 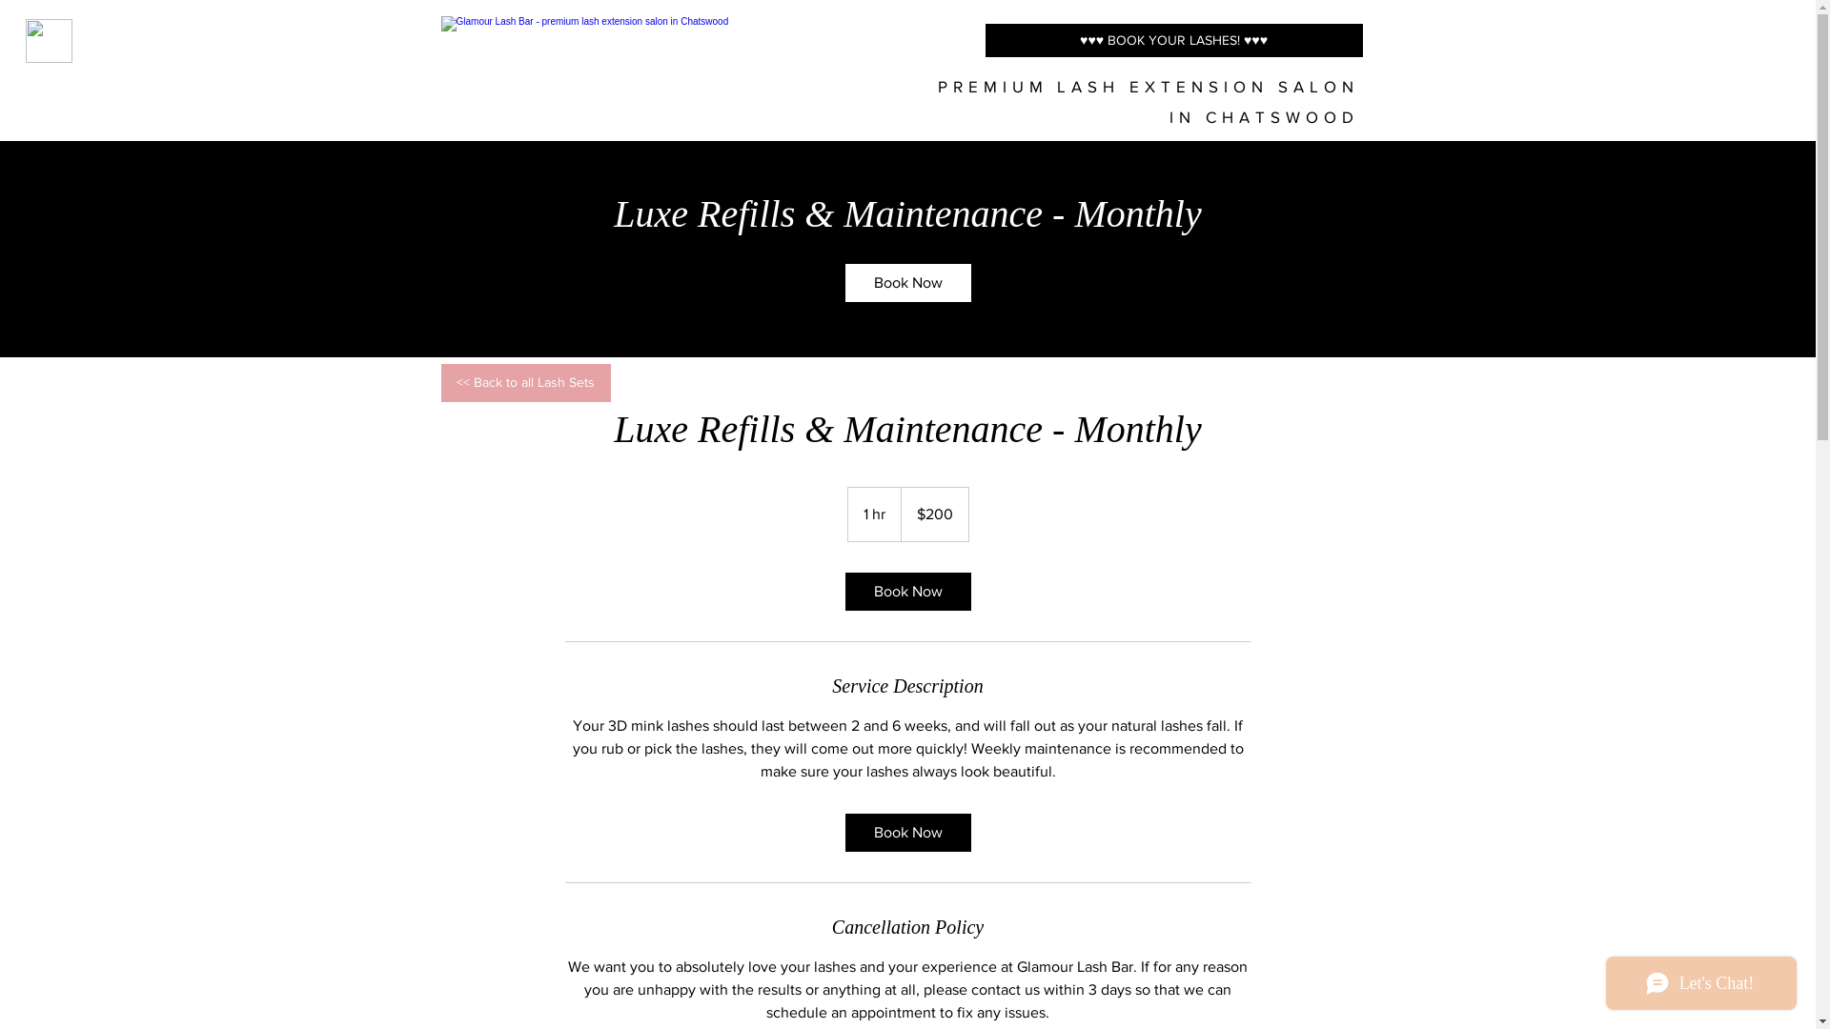 What do you see at coordinates (907, 283) in the screenshot?
I see `Book Now` at bounding box center [907, 283].